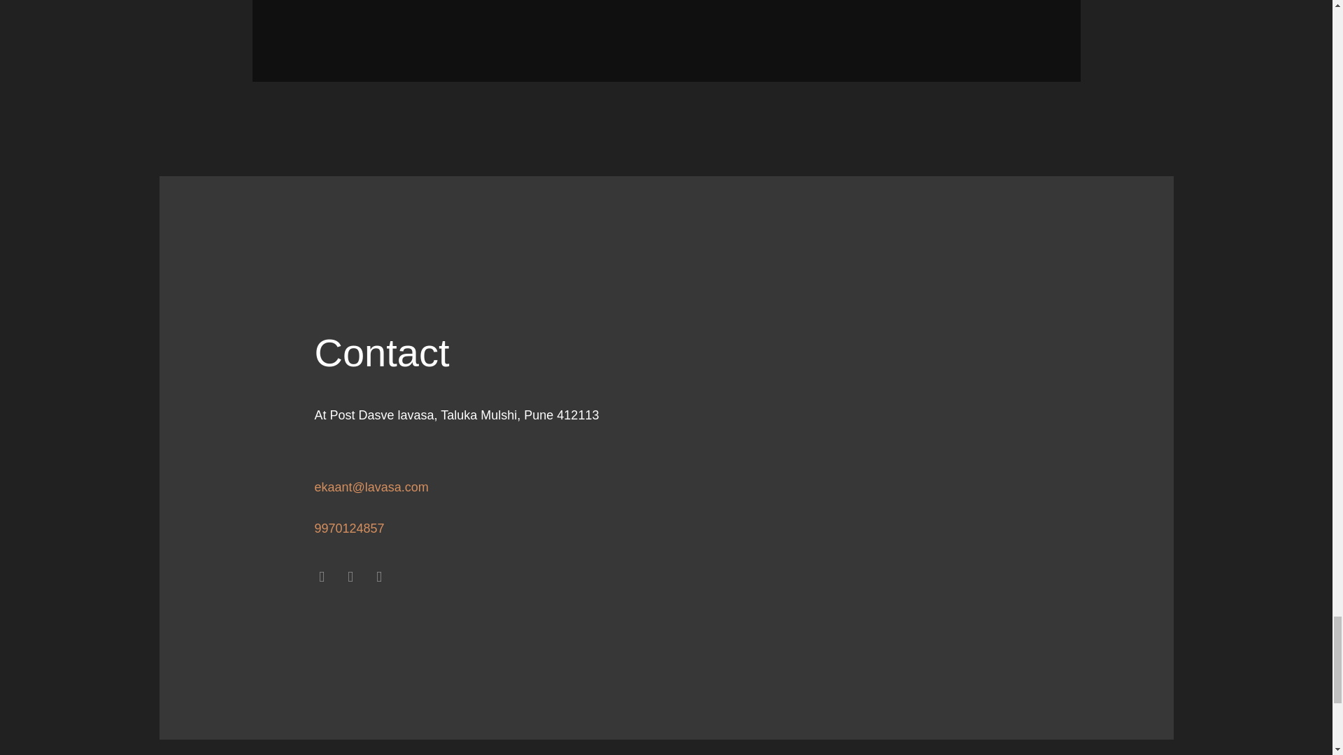 This screenshot has height=755, width=1343. Describe the element at coordinates (350, 577) in the screenshot. I see `Twitter` at that location.